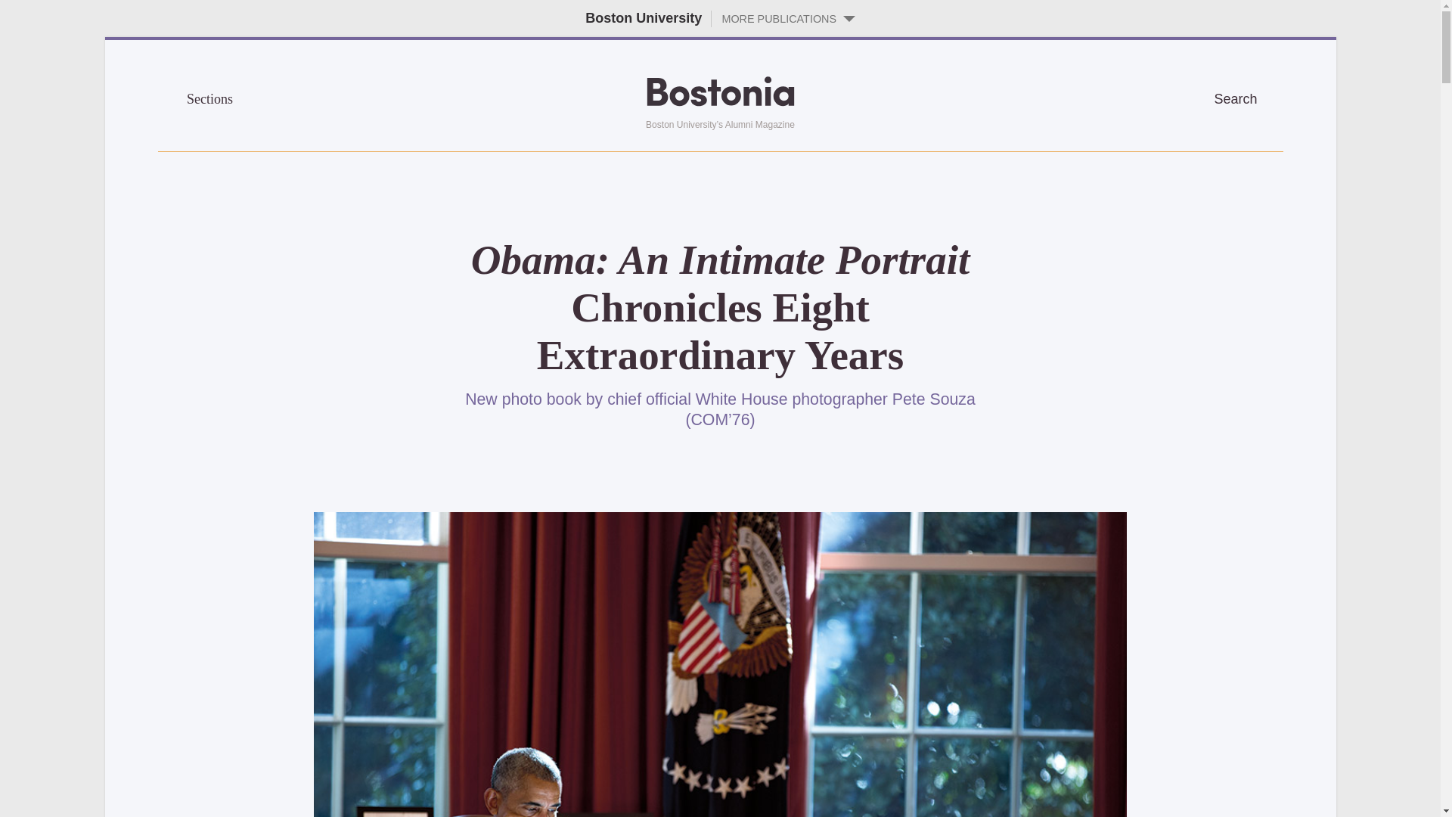 This screenshot has width=1452, height=817. What do you see at coordinates (783, 18) in the screenshot?
I see `MORE PUBLICATIONS` at bounding box center [783, 18].